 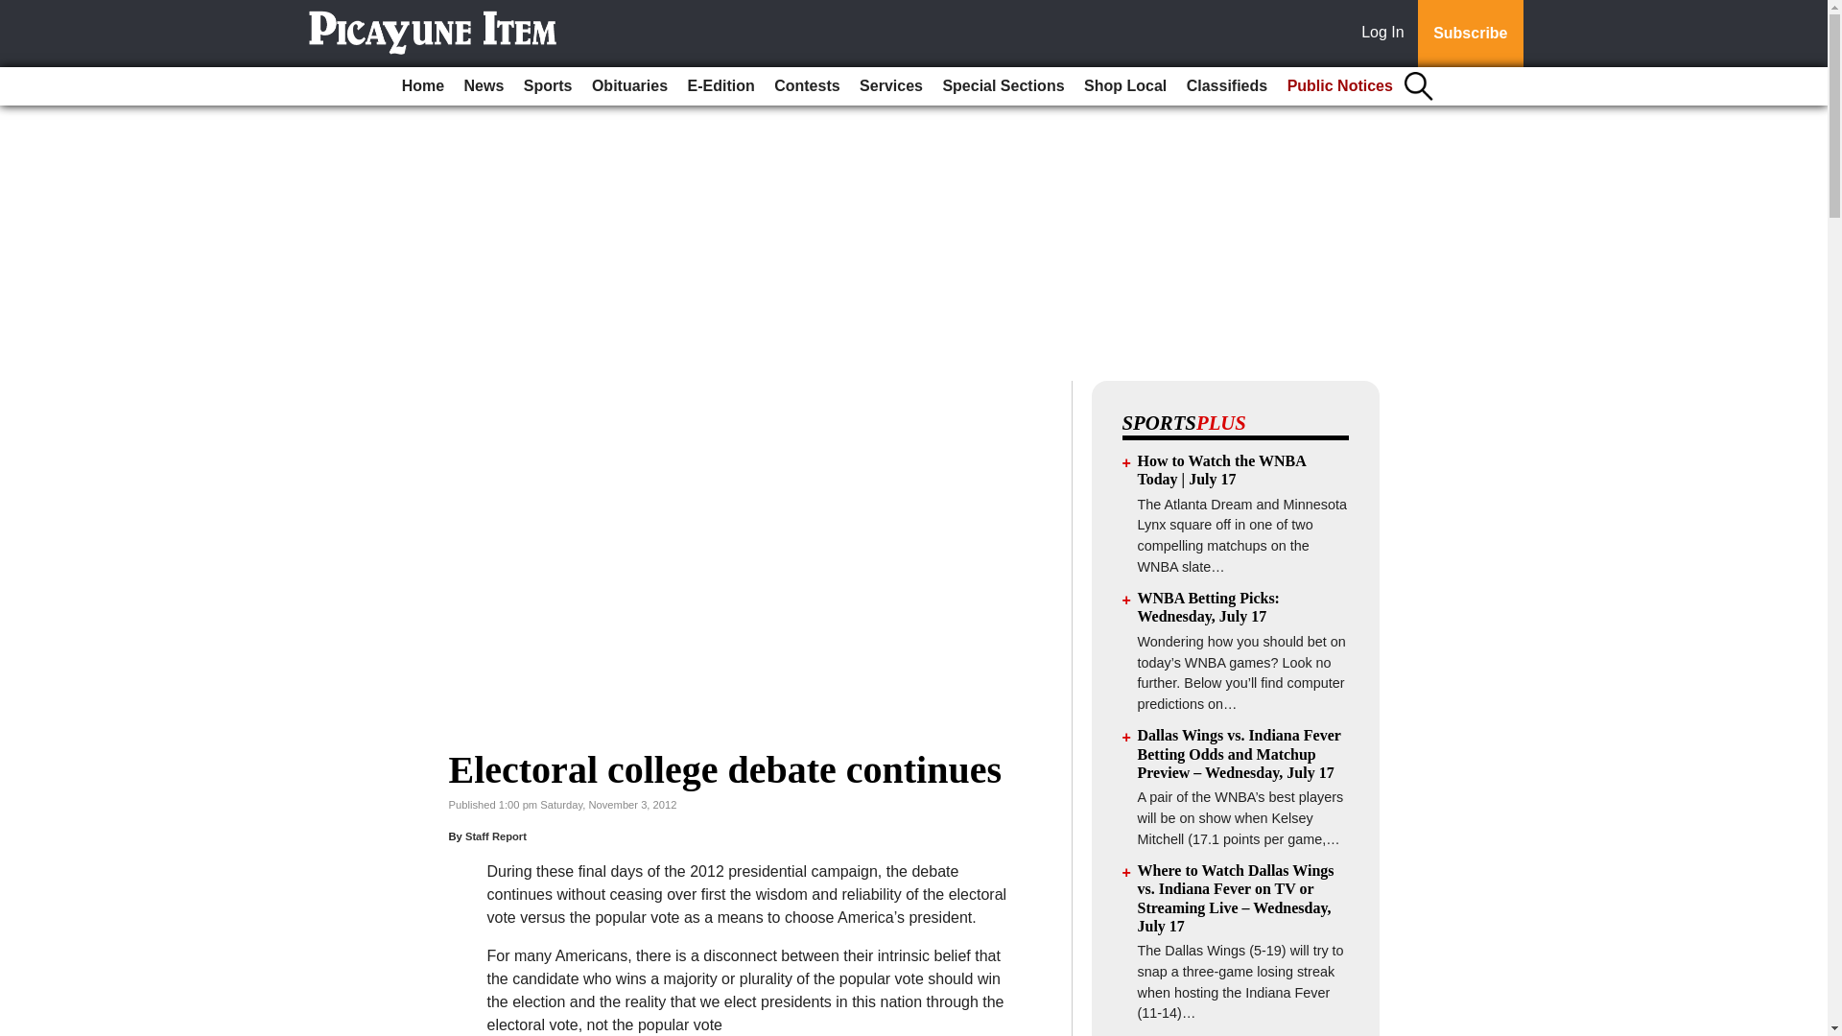 I want to click on Sports, so click(x=547, y=86).